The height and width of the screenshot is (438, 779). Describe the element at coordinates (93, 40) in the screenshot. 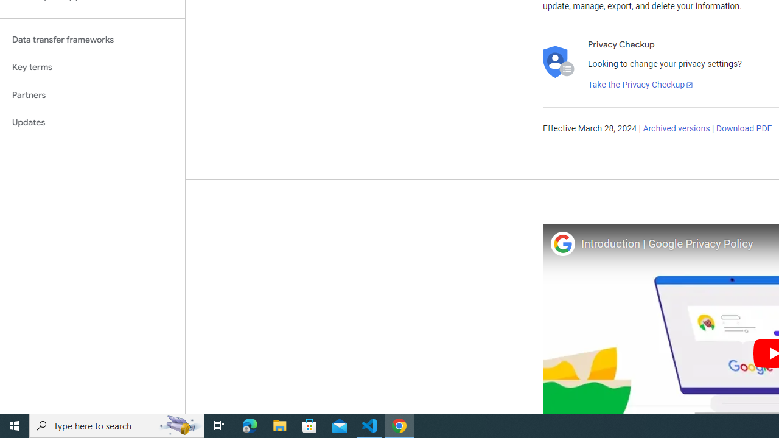

I see `Data transfer frameworks` at that location.